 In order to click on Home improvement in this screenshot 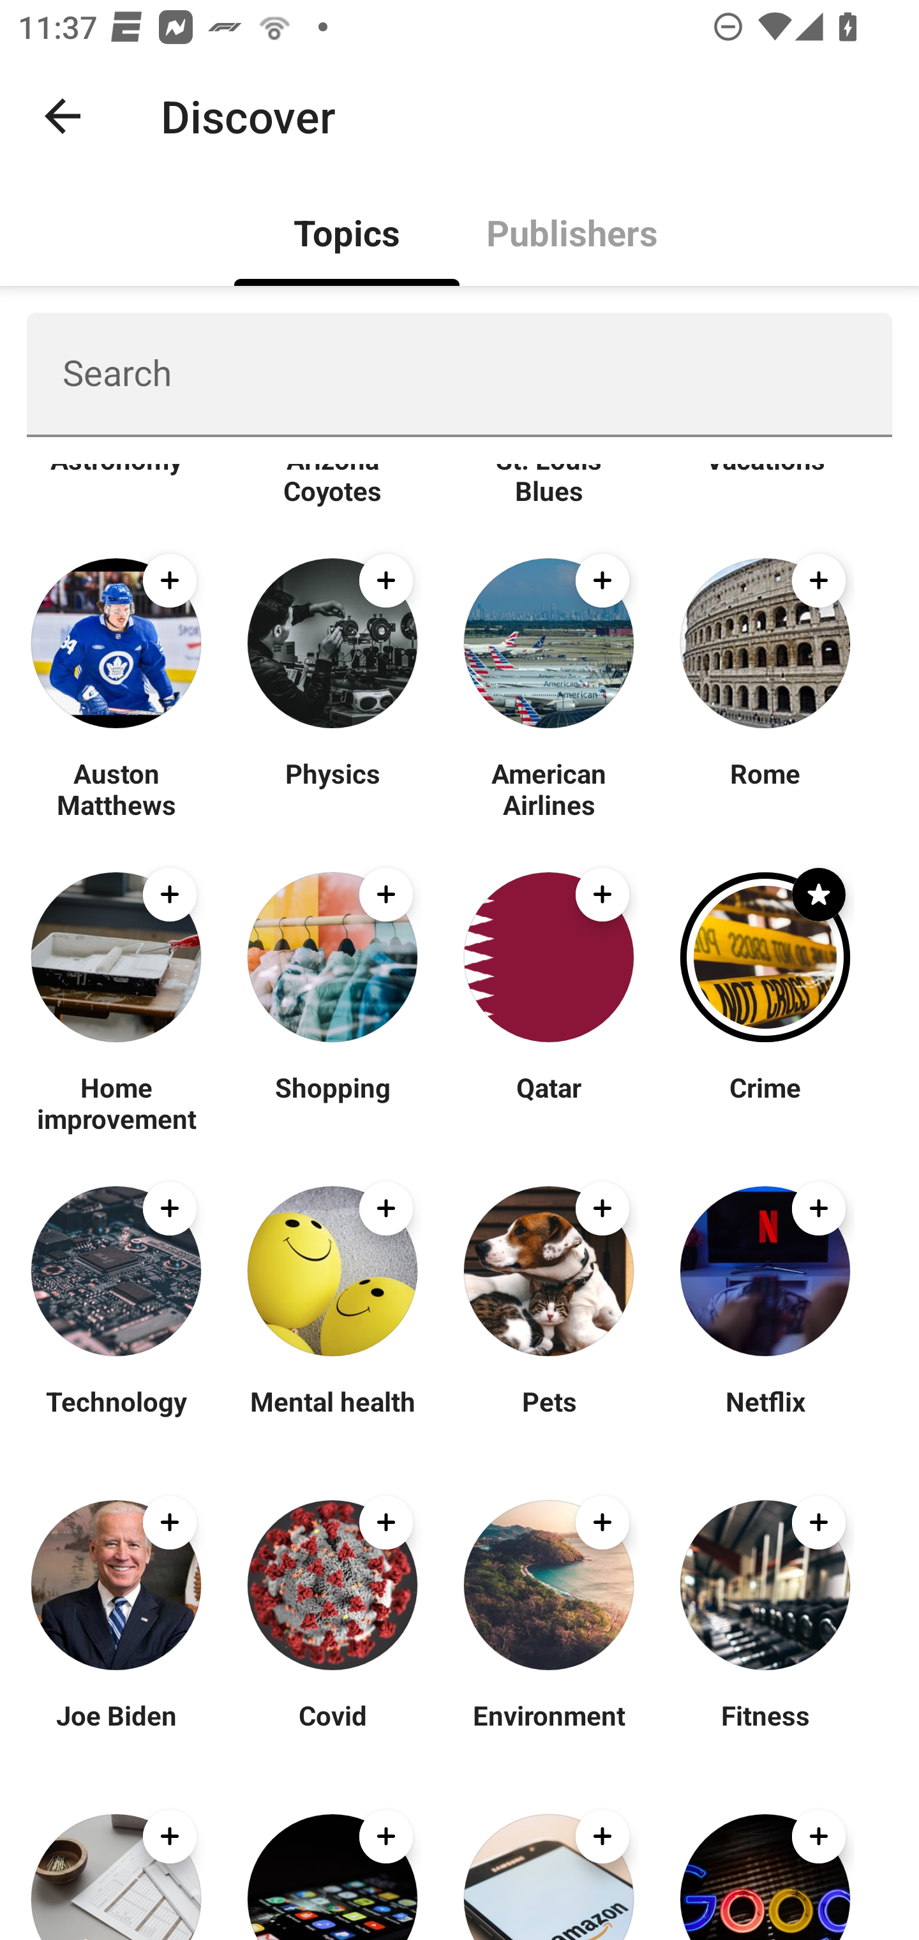, I will do `click(116, 1103)`.